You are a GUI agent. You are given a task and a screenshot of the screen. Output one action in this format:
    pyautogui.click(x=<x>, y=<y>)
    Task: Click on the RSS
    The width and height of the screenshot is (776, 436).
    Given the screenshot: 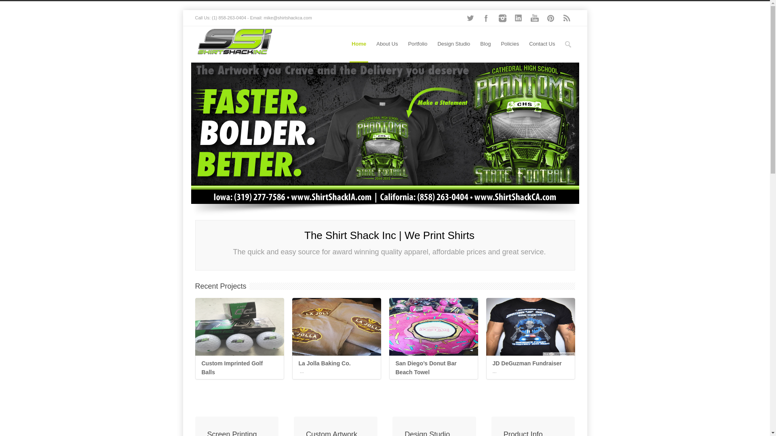 What is the action you would take?
    pyautogui.click(x=386, y=44)
    